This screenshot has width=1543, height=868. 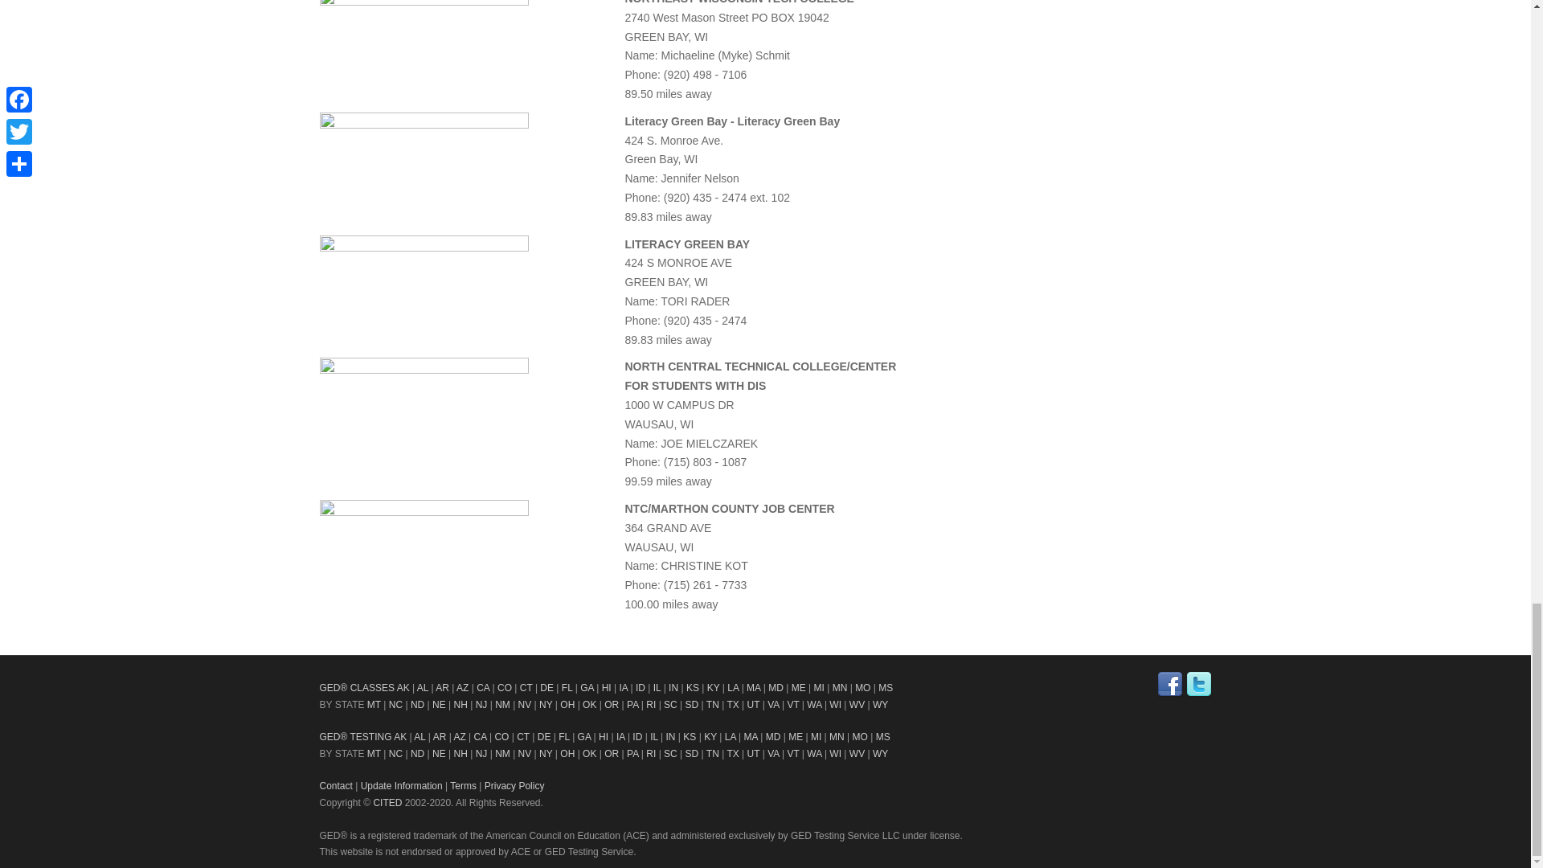 I want to click on MA, so click(x=754, y=687).